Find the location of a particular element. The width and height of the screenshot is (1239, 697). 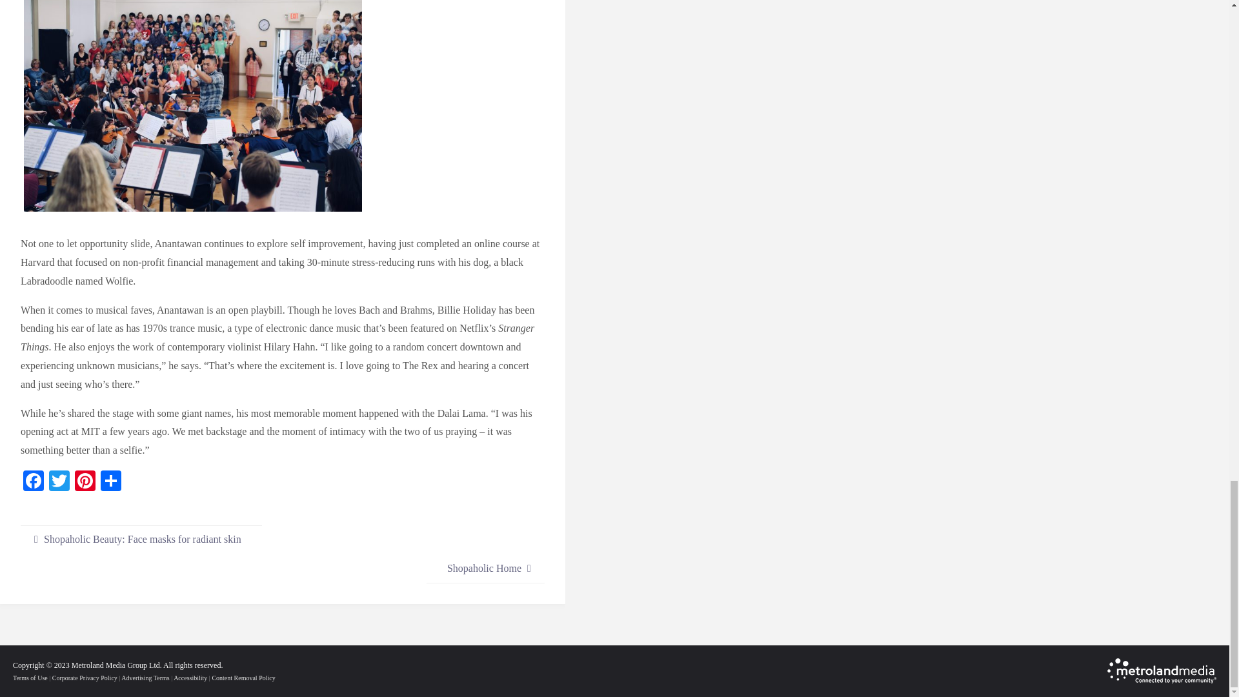

Shopaholic Home is located at coordinates (485, 568).